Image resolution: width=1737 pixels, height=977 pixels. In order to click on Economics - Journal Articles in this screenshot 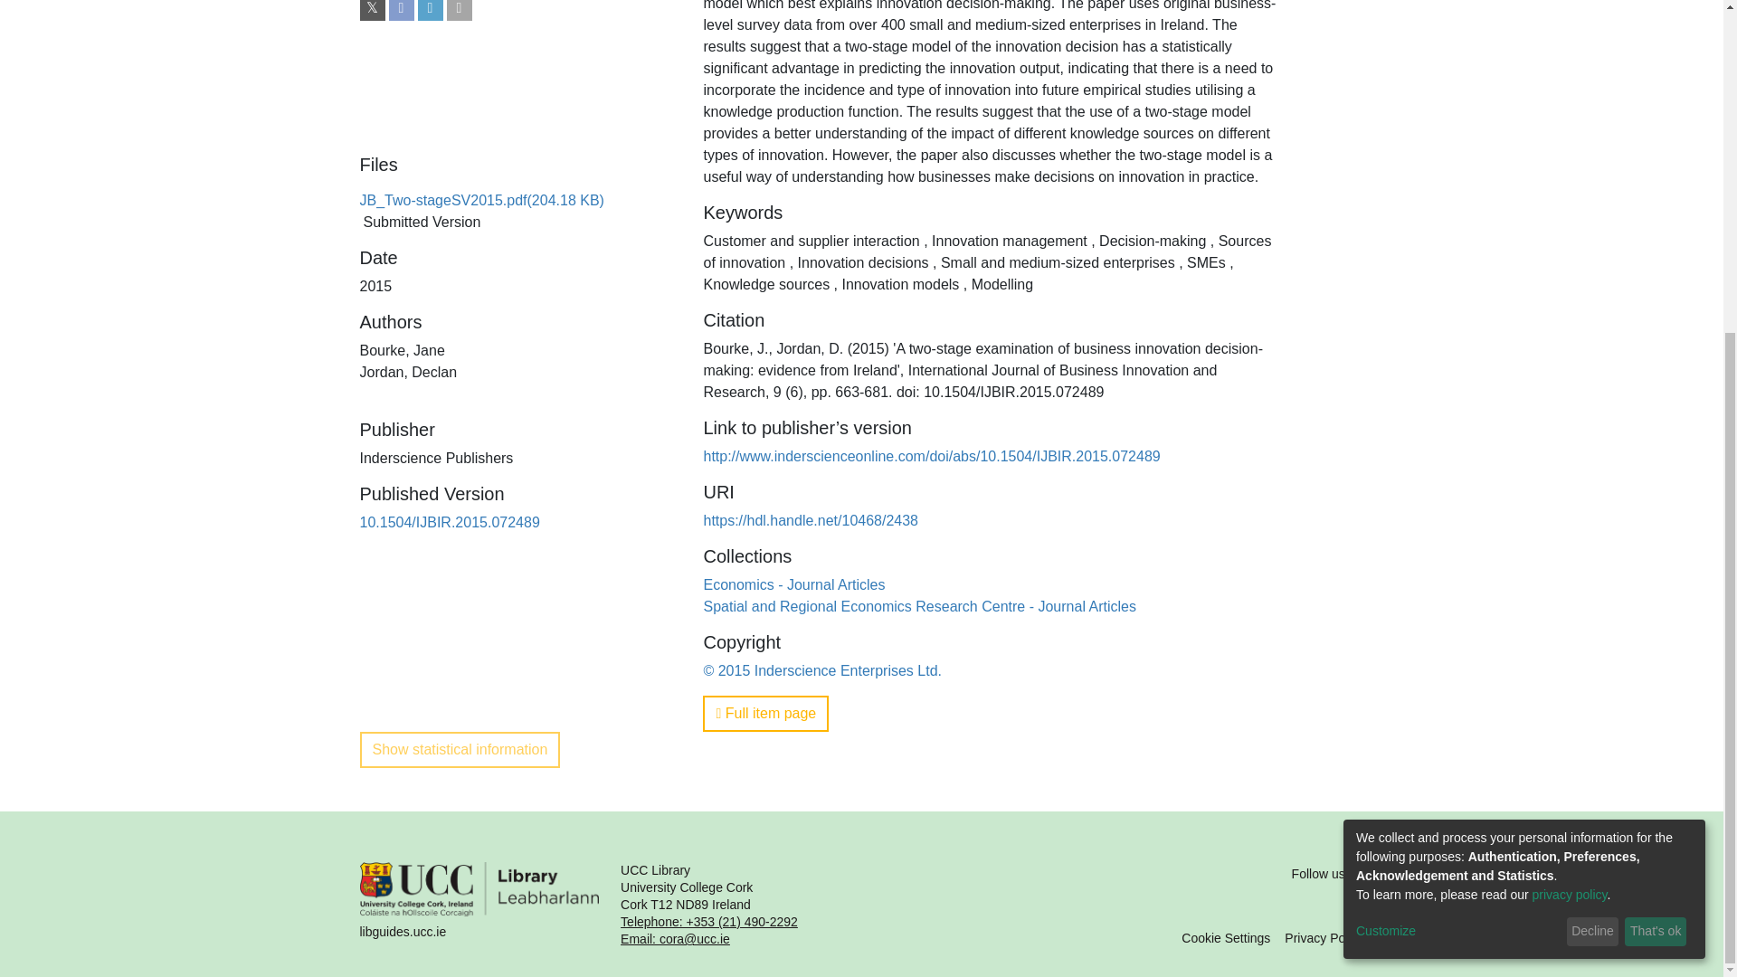, I will do `click(793, 584)`.